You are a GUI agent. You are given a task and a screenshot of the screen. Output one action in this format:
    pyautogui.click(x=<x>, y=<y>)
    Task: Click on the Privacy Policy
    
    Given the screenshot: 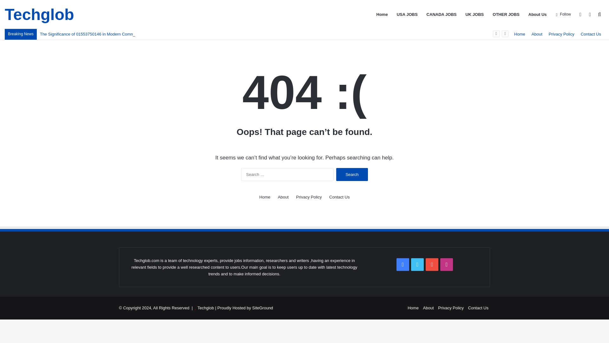 What is the action you would take?
    pyautogui.click(x=450, y=308)
    